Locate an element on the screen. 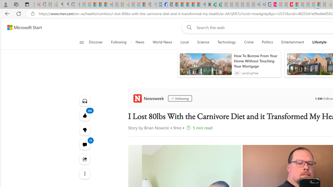 The image size is (333, 187). Science is located at coordinates (203, 42).